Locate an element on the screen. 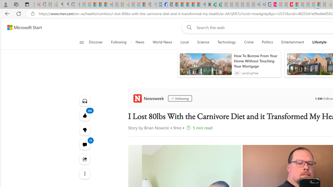 The image size is (333, 187). Science is located at coordinates (203, 42).